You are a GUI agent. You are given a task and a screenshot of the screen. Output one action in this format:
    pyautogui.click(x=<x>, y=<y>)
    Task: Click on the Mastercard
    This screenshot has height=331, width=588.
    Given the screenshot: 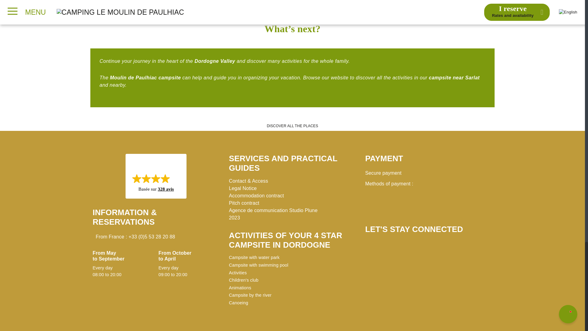 What is the action you would take?
    pyautogui.click(x=407, y=205)
    